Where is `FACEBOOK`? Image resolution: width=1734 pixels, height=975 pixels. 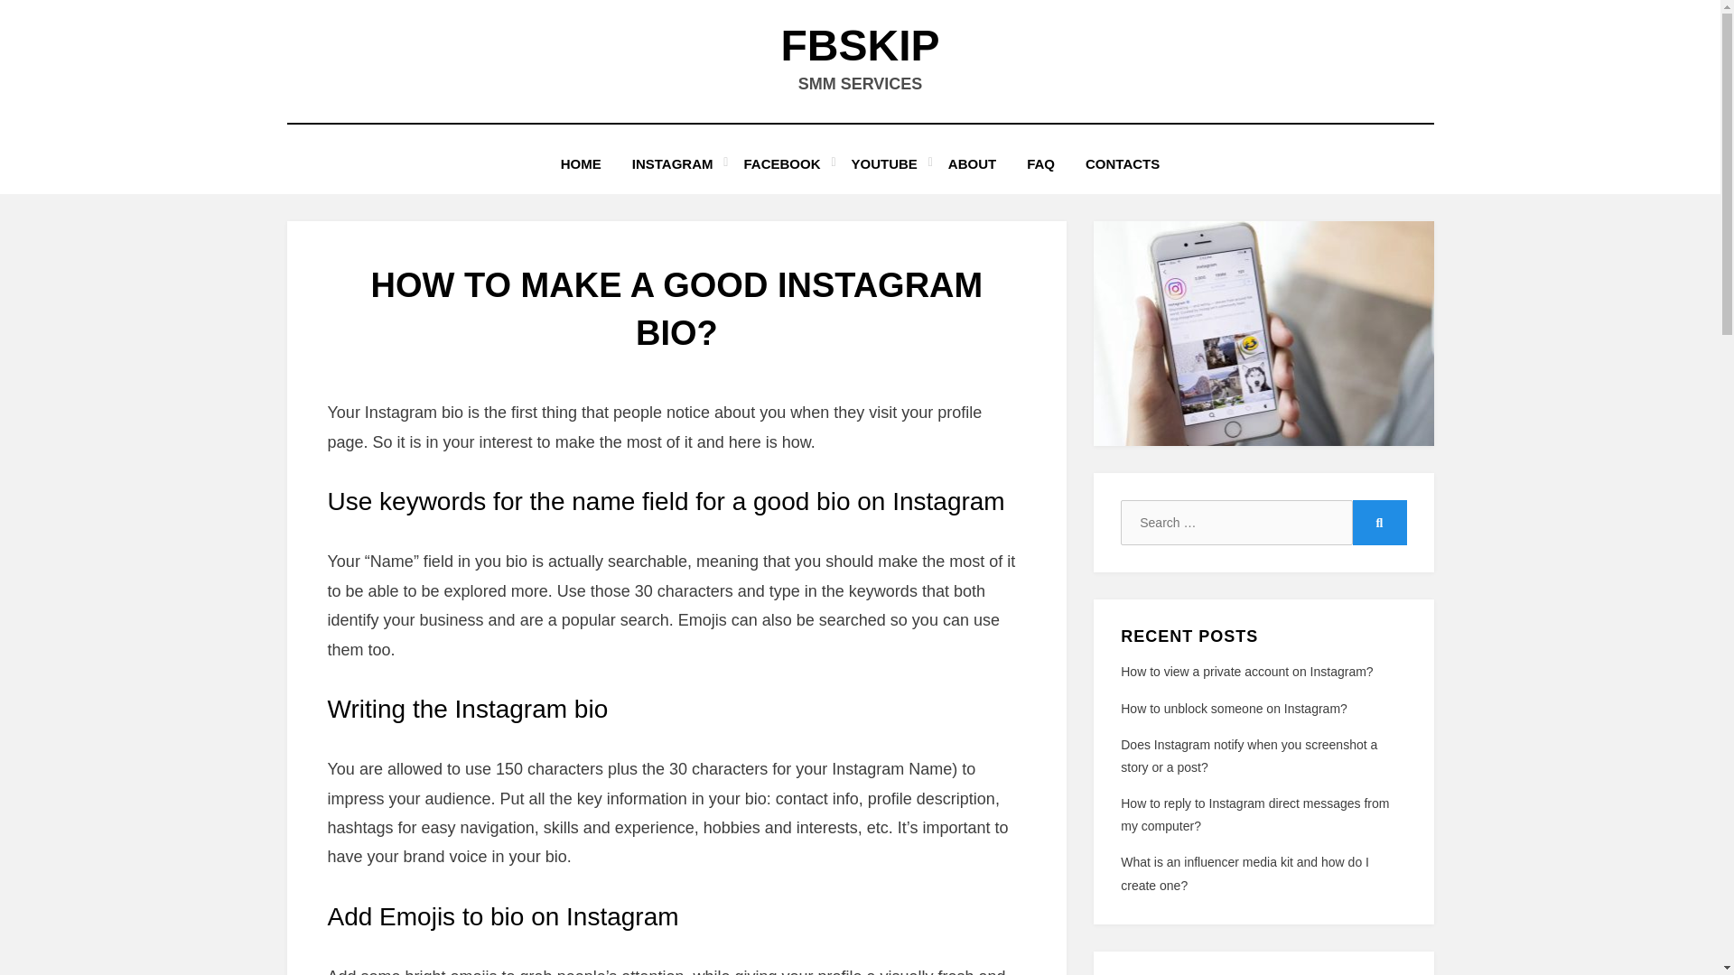 FACEBOOK is located at coordinates (782, 164).